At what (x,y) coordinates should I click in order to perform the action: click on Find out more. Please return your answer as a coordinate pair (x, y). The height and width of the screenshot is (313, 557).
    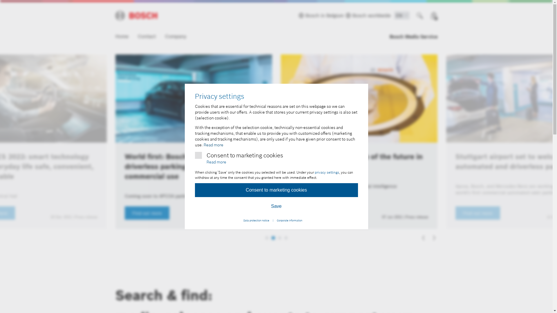
    Looking at the image, I should click on (505, 213).